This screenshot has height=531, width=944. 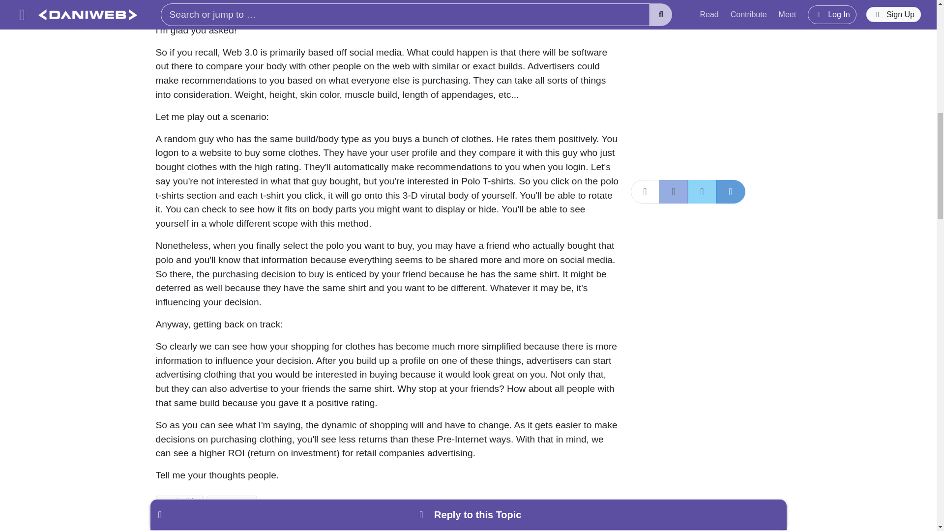 I want to click on advertising, so click(x=179, y=501).